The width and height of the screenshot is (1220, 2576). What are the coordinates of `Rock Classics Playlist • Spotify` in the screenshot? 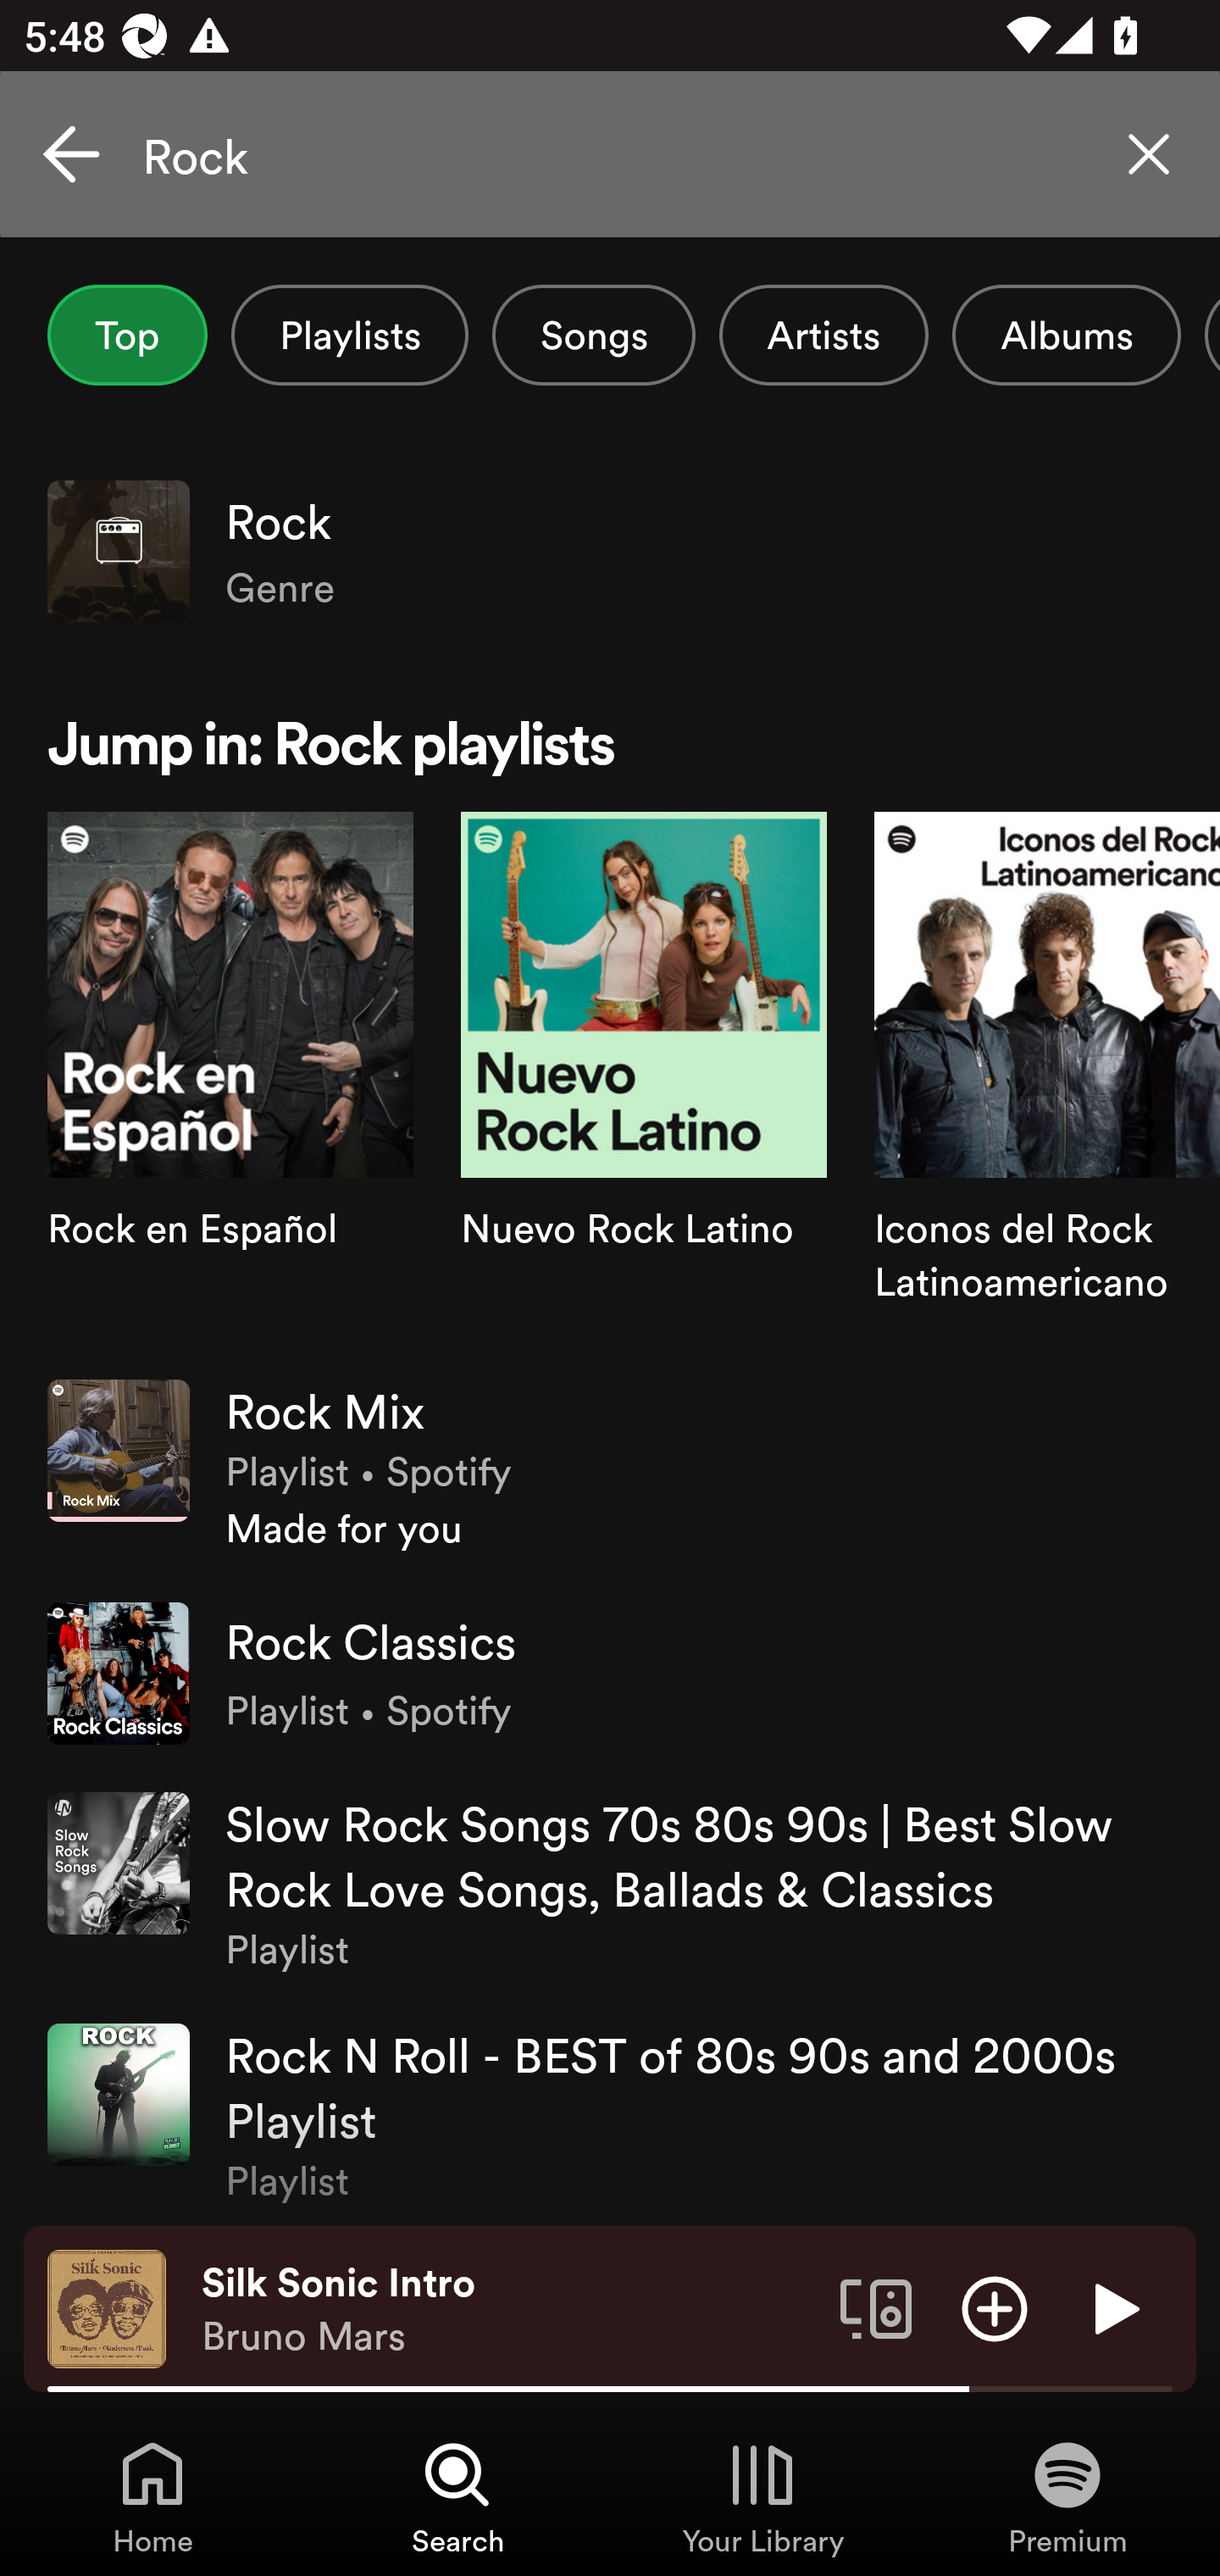 It's located at (610, 1674).